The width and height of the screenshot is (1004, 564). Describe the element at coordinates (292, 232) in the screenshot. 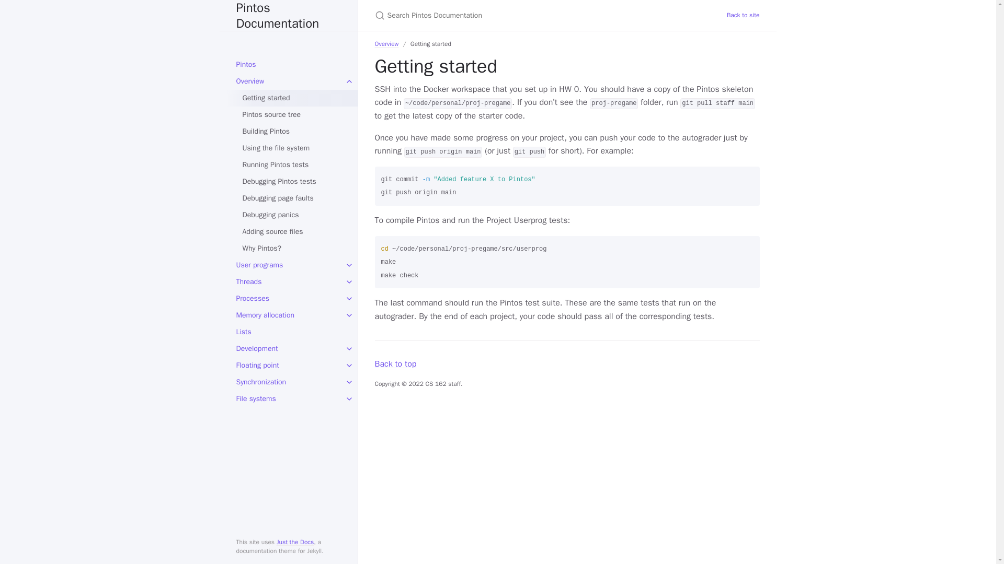

I see `Adding source files` at that location.